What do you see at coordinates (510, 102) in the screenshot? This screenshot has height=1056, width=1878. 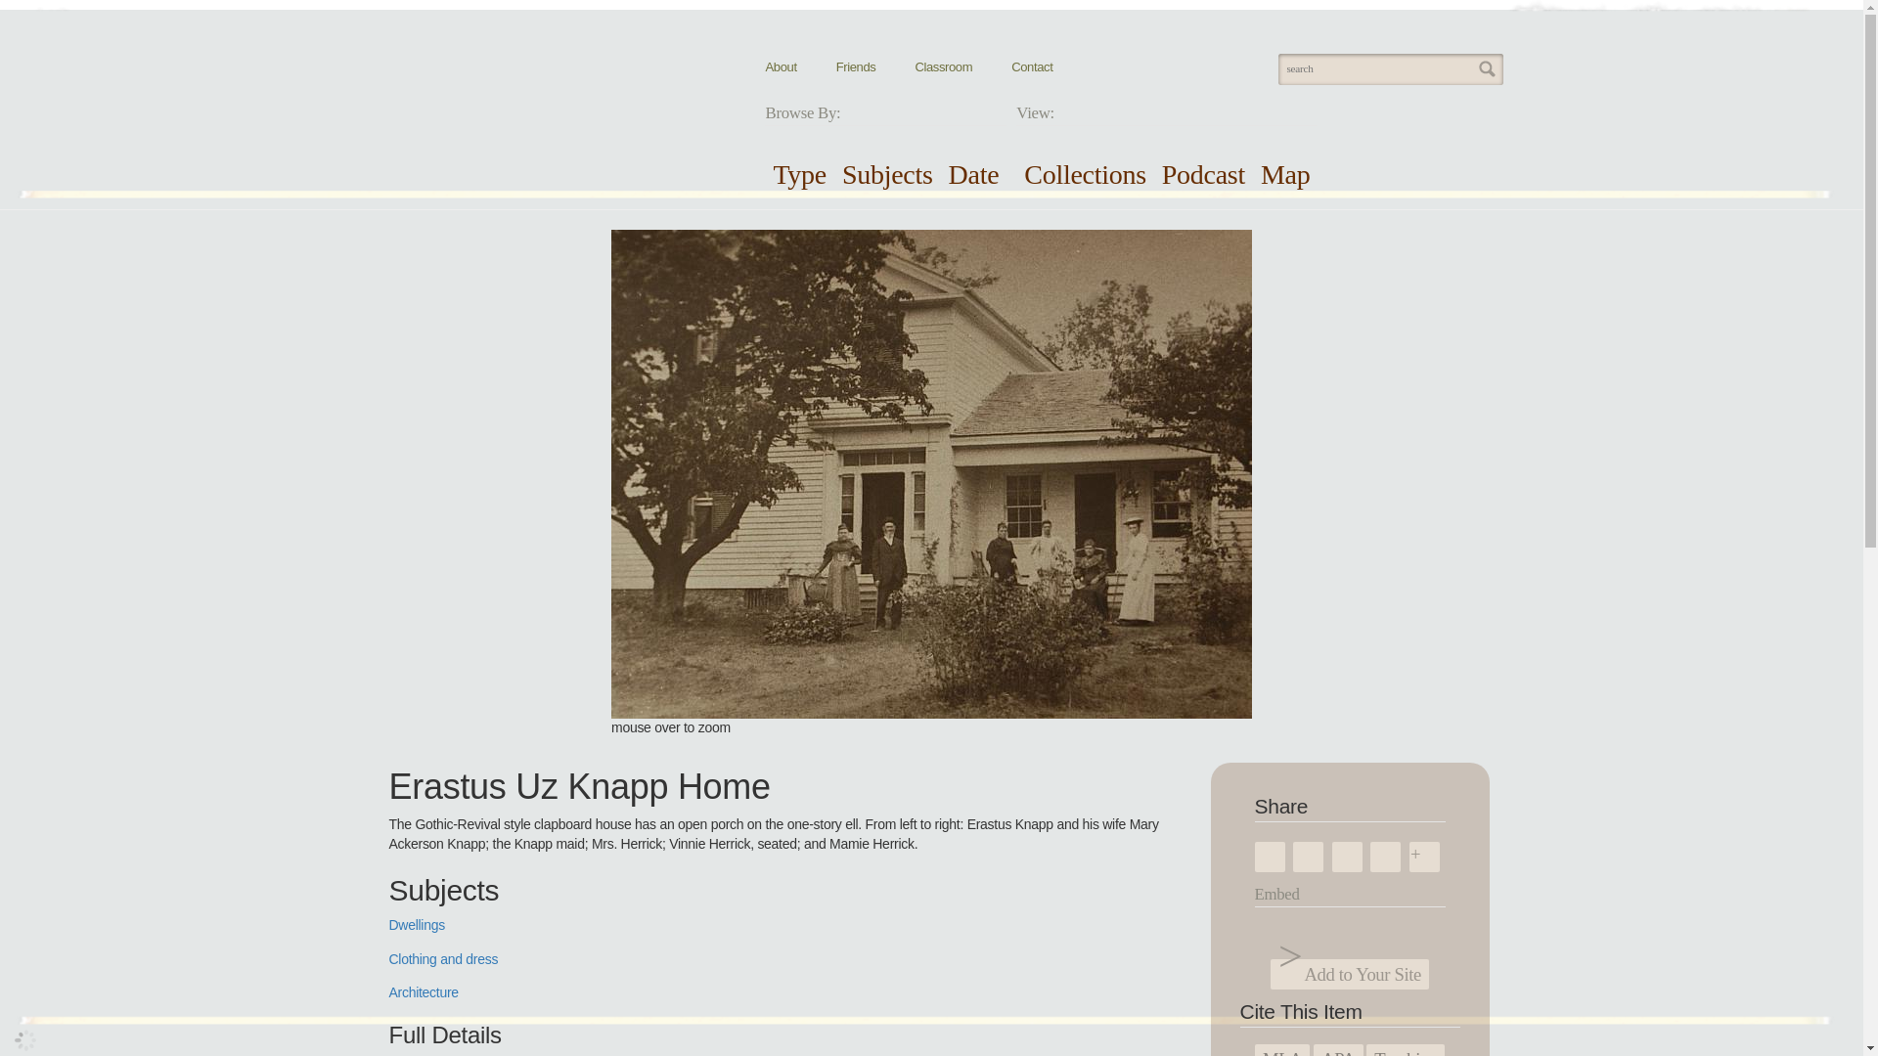 I see `homepage` at bounding box center [510, 102].